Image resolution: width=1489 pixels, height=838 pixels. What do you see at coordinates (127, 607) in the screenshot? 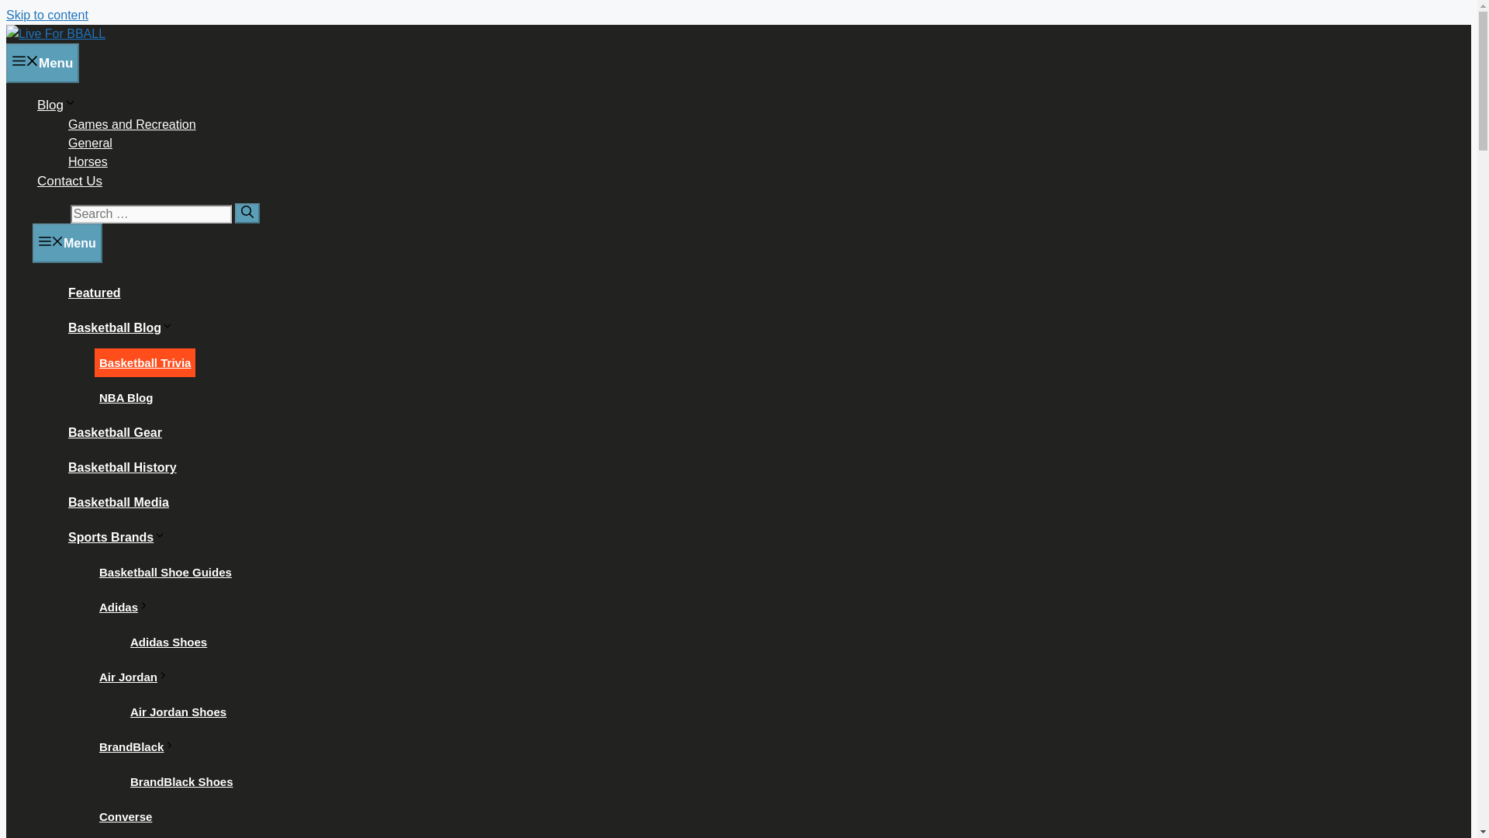
I see `Adidas` at bounding box center [127, 607].